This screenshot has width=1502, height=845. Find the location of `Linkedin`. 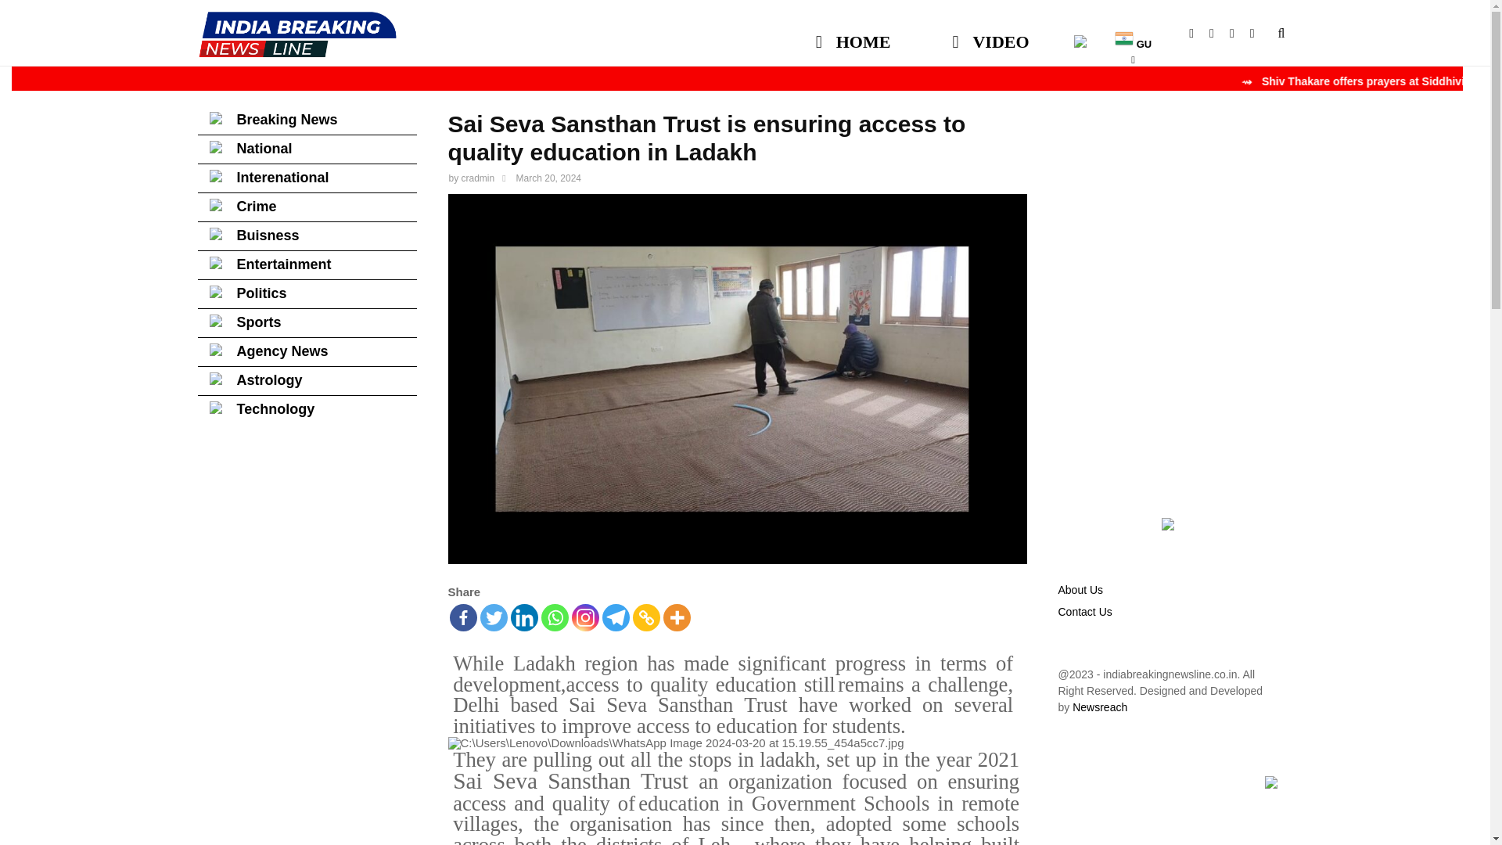

Linkedin is located at coordinates (524, 617).